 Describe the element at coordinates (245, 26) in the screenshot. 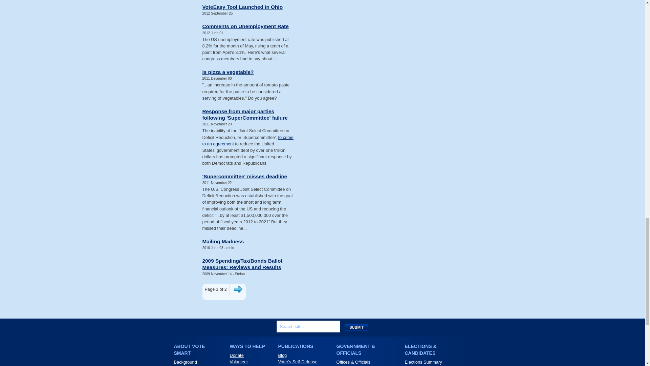

I see `View this post` at that location.